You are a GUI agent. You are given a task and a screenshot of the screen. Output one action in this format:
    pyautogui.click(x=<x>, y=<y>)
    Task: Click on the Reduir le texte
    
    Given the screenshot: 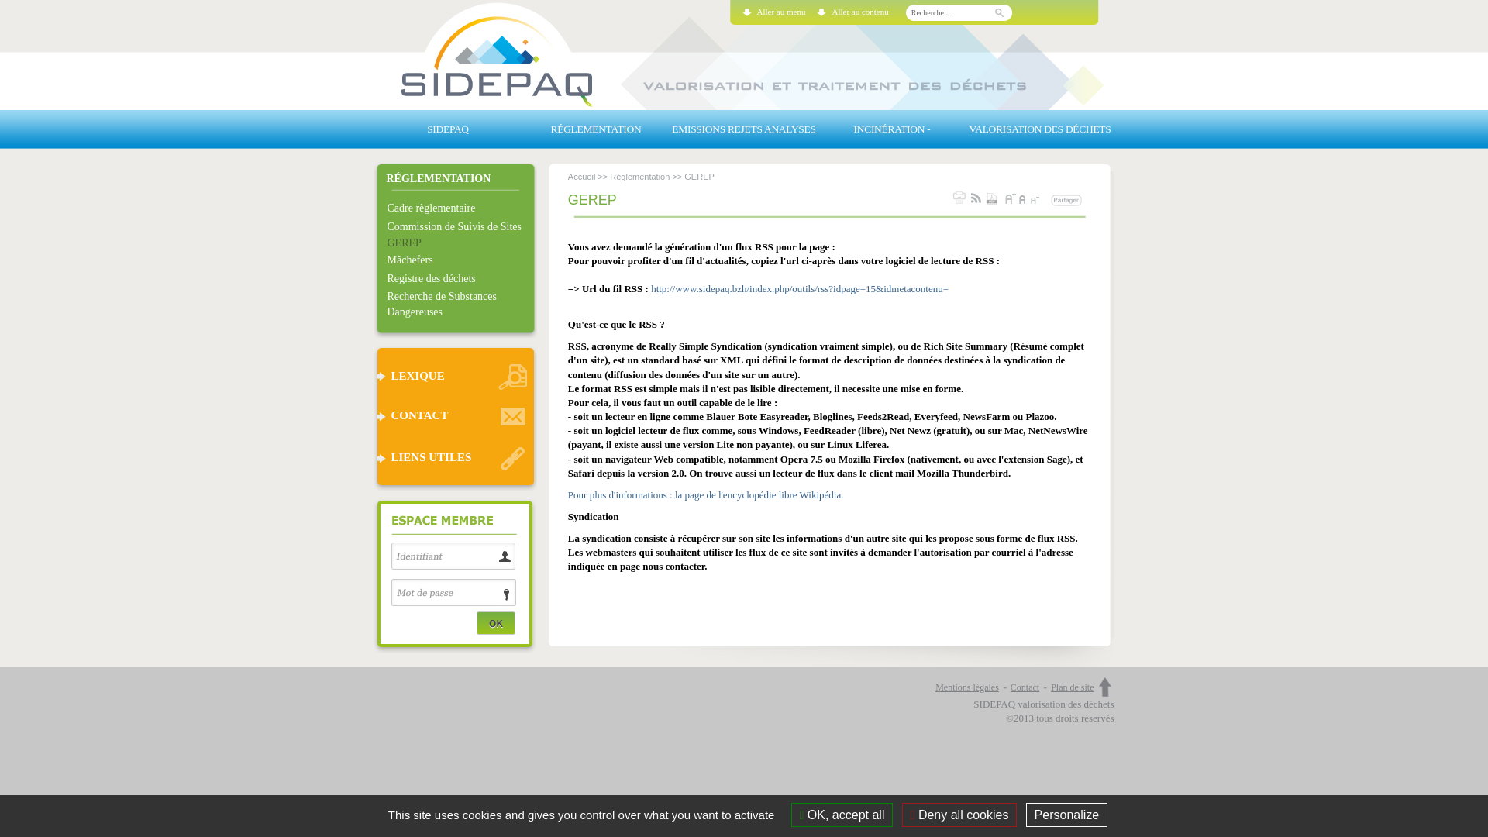 What is the action you would take?
    pyautogui.click(x=1037, y=198)
    